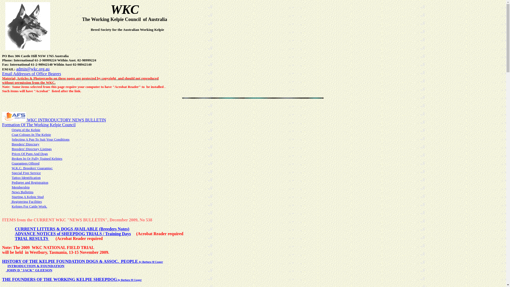 Image resolution: width=510 pixels, height=287 pixels. What do you see at coordinates (30, 154) in the screenshot?
I see `Prices Of Pups And Dogs` at bounding box center [30, 154].